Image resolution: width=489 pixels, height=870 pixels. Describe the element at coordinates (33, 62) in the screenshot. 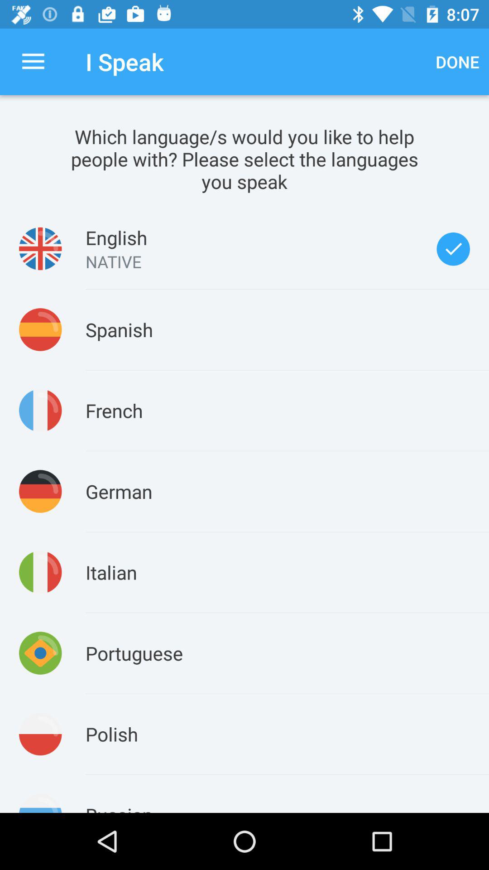

I see `turn off the item next to the i speak item` at that location.